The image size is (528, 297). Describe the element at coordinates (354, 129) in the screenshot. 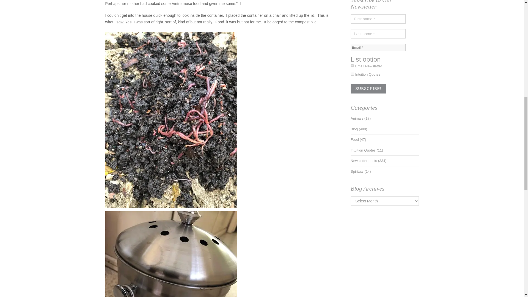

I see `Blog` at that location.